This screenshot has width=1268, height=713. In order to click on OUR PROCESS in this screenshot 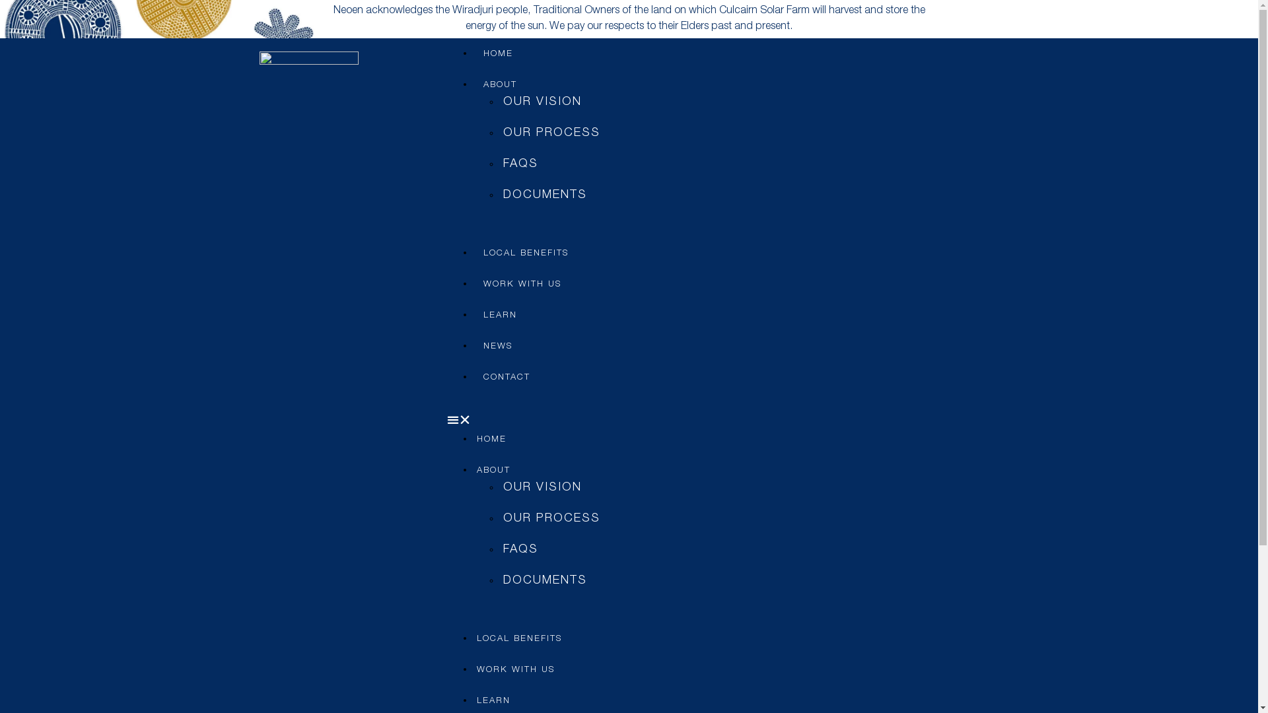, I will do `click(552, 133)`.